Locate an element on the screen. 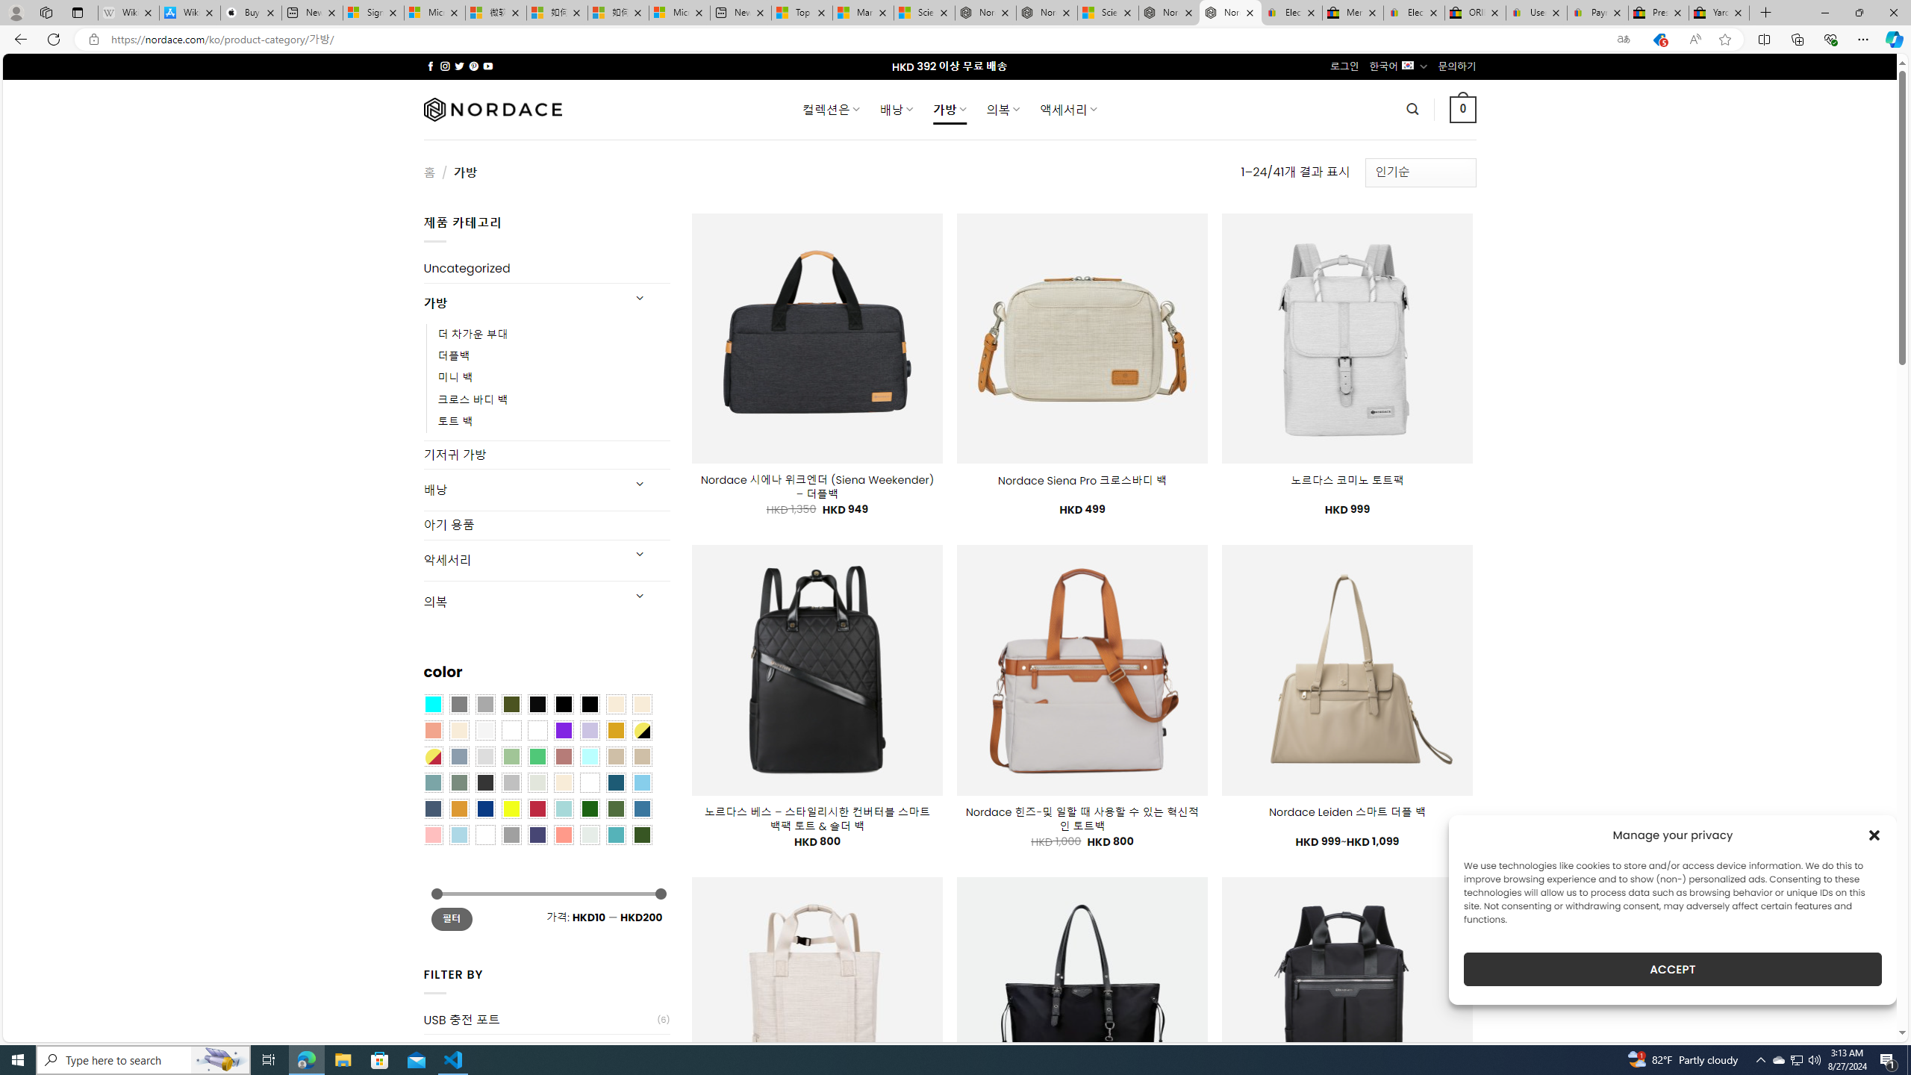  Class: cmplz-close is located at coordinates (1874, 835).